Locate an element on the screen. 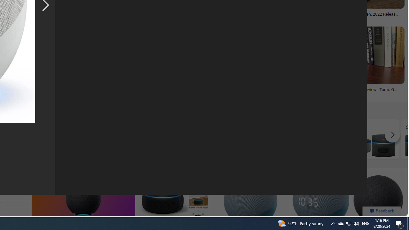 This screenshot has height=230, width=409. Amazon Echo Dot Sales Chart Sales Chart is located at coordinates (314, 139).